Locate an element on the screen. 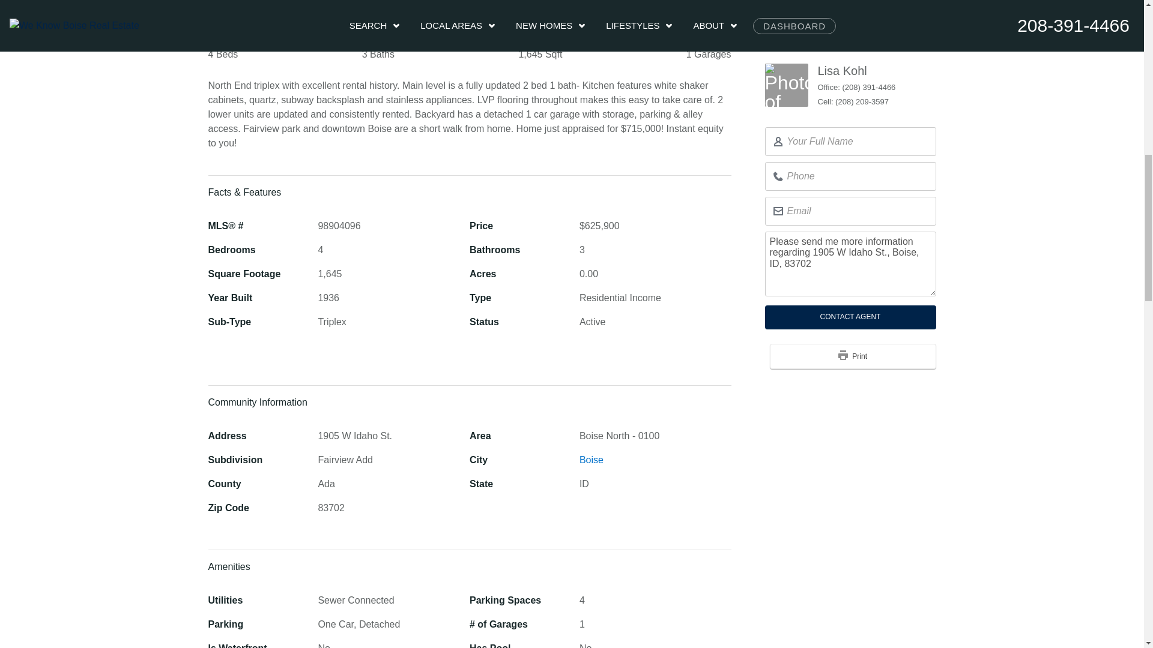 The image size is (1153, 648). Print This Listing is located at coordinates (843, 320).